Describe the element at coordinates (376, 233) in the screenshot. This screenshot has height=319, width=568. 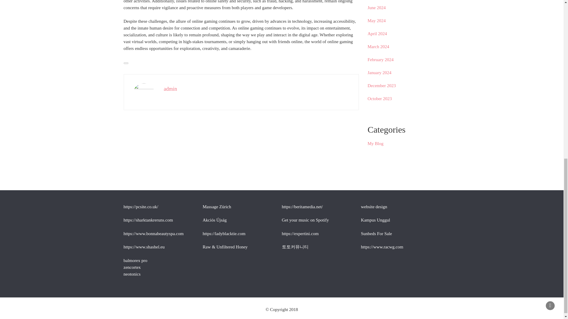
I see `Sunbeds For Sale` at that location.